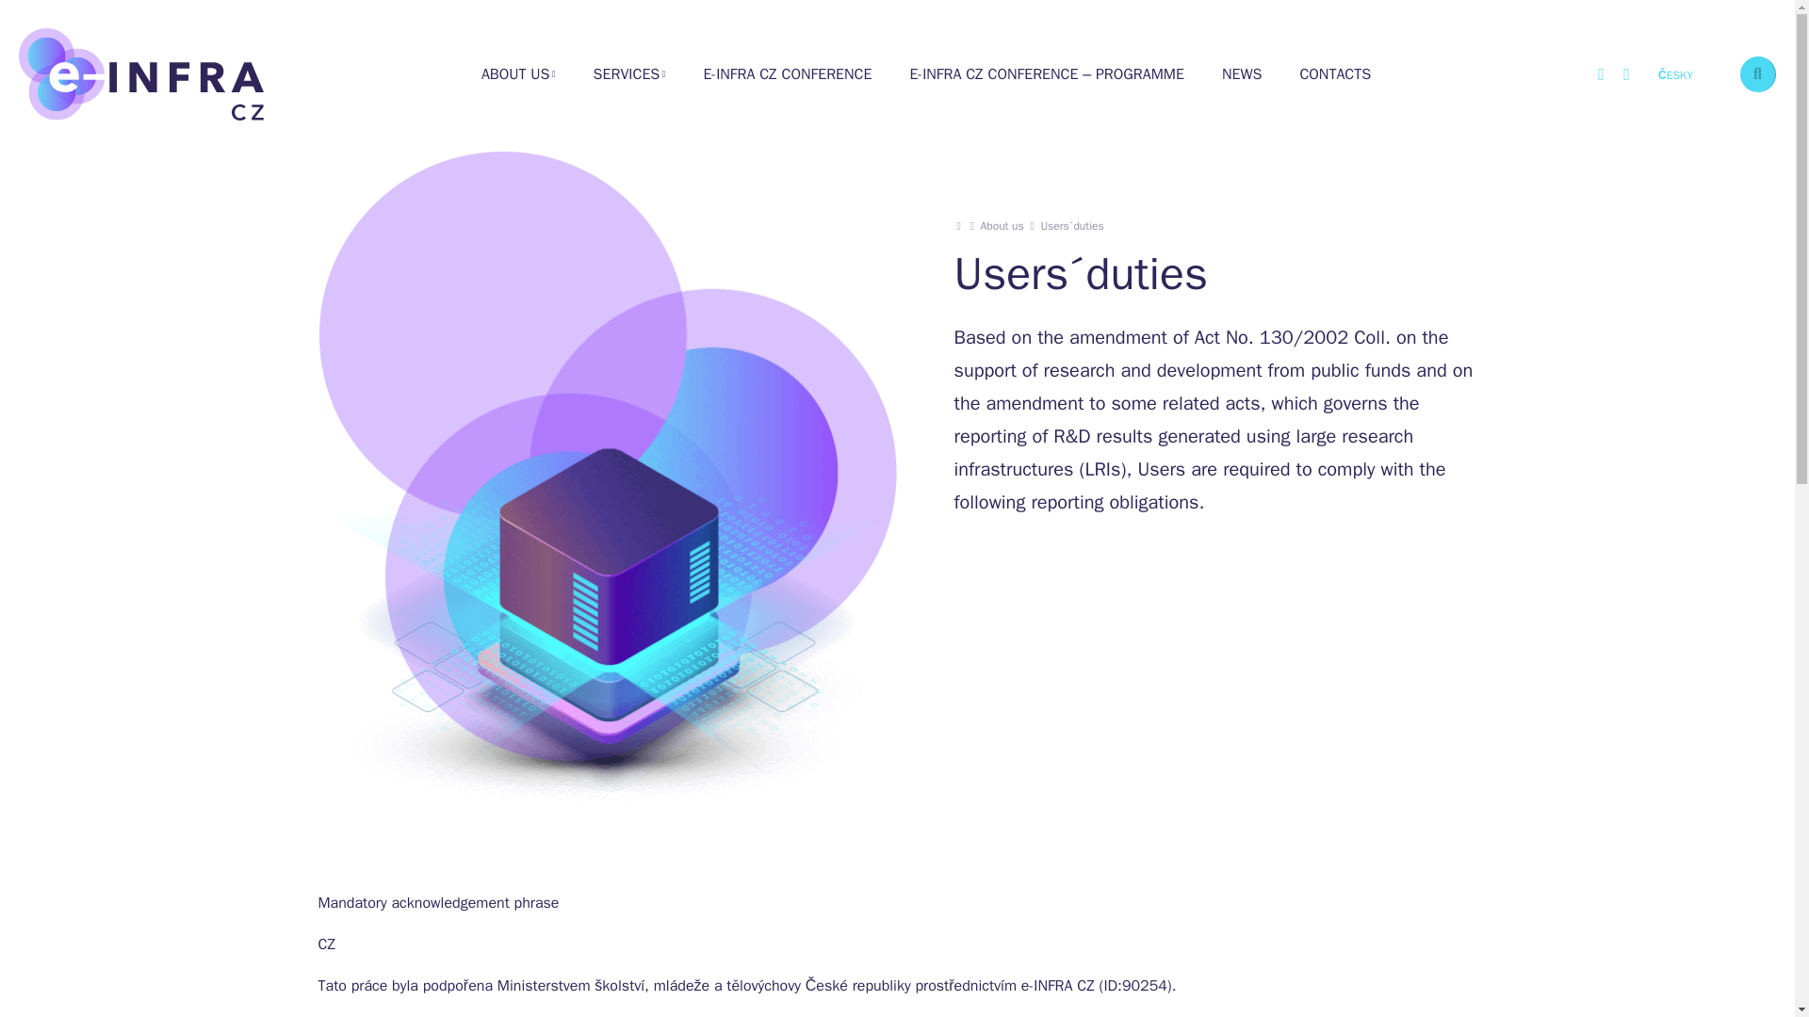  Describe the element at coordinates (518, 73) in the screenshot. I see `ABOUT US` at that location.